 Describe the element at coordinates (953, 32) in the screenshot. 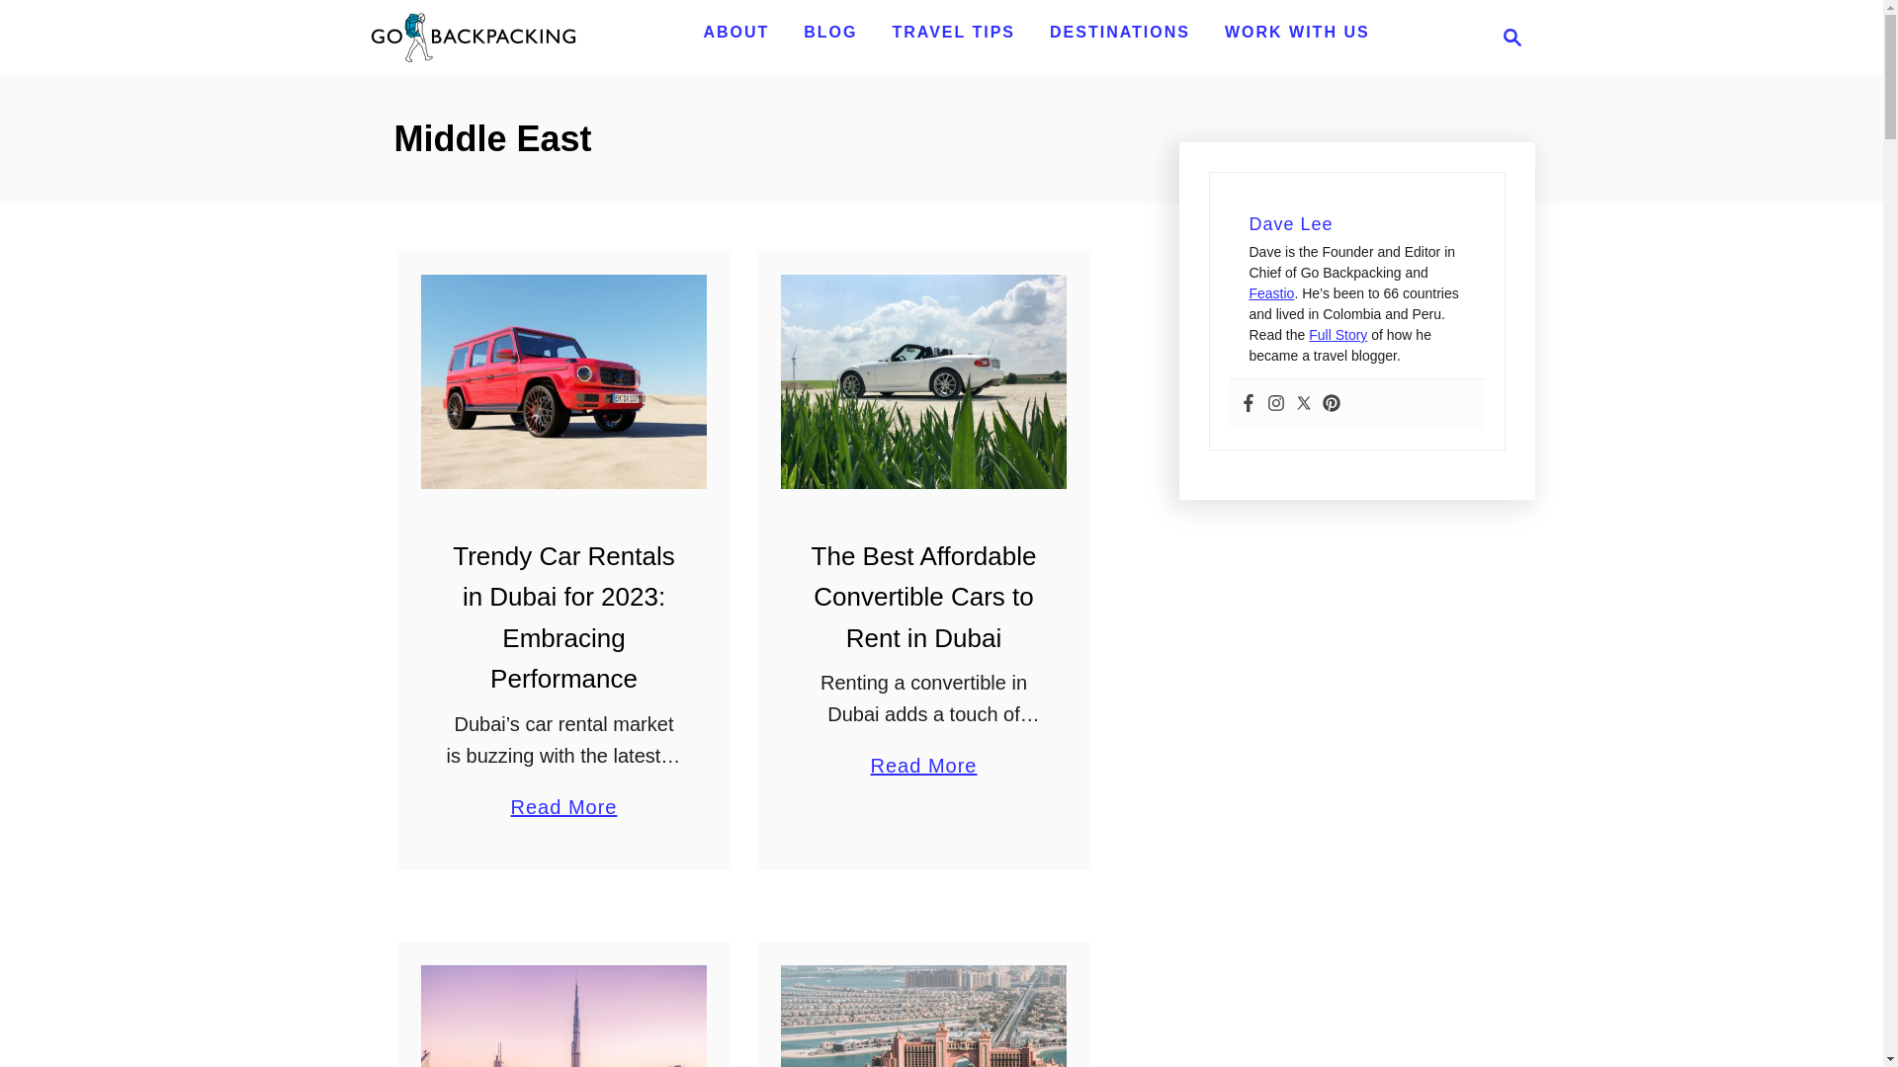

I see `TRAVEL TIPS` at that location.